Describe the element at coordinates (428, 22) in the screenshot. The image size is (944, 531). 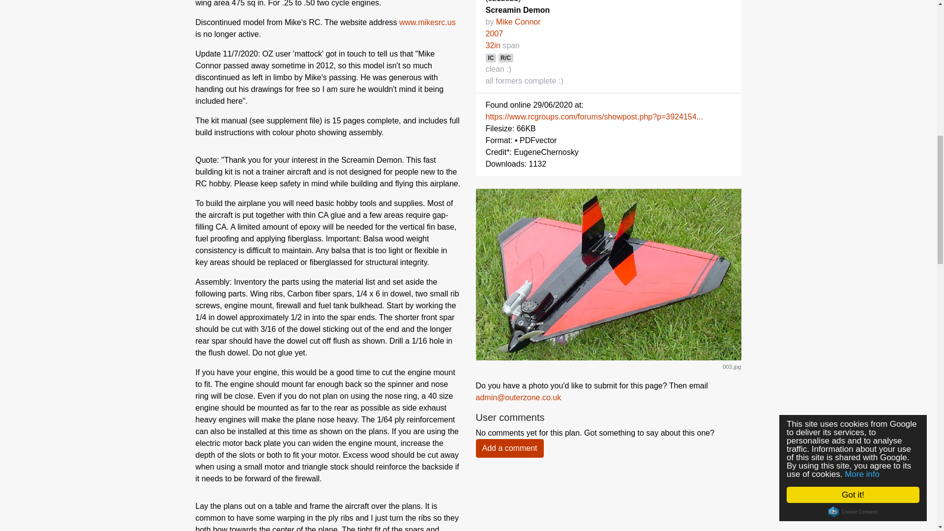
I see `www.mikesrc.us` at that location.